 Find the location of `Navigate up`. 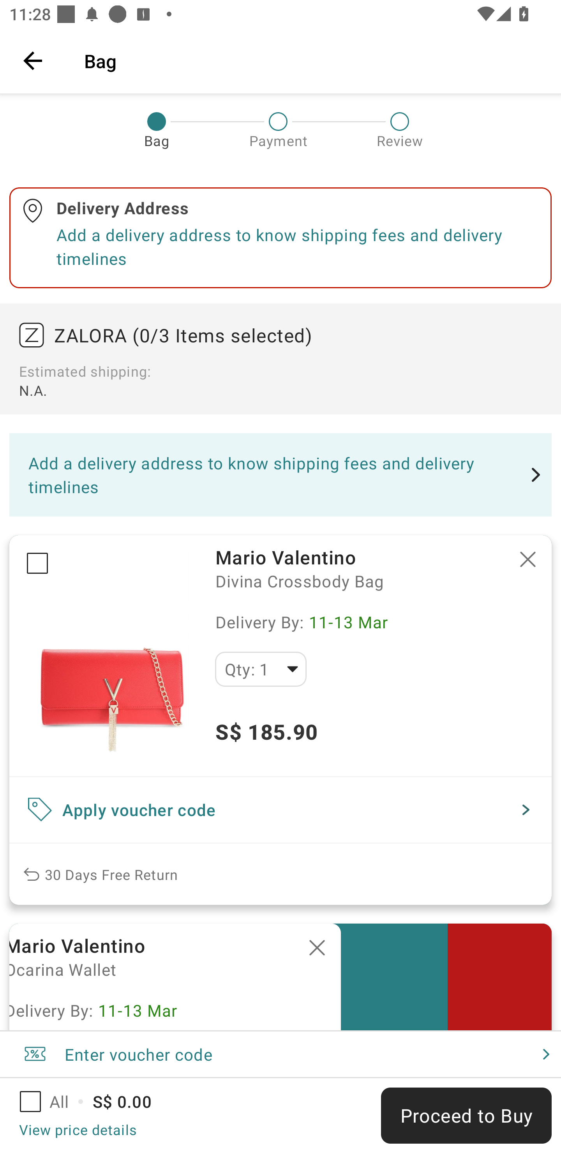

Navigate up is located at coordinates (33, 60).